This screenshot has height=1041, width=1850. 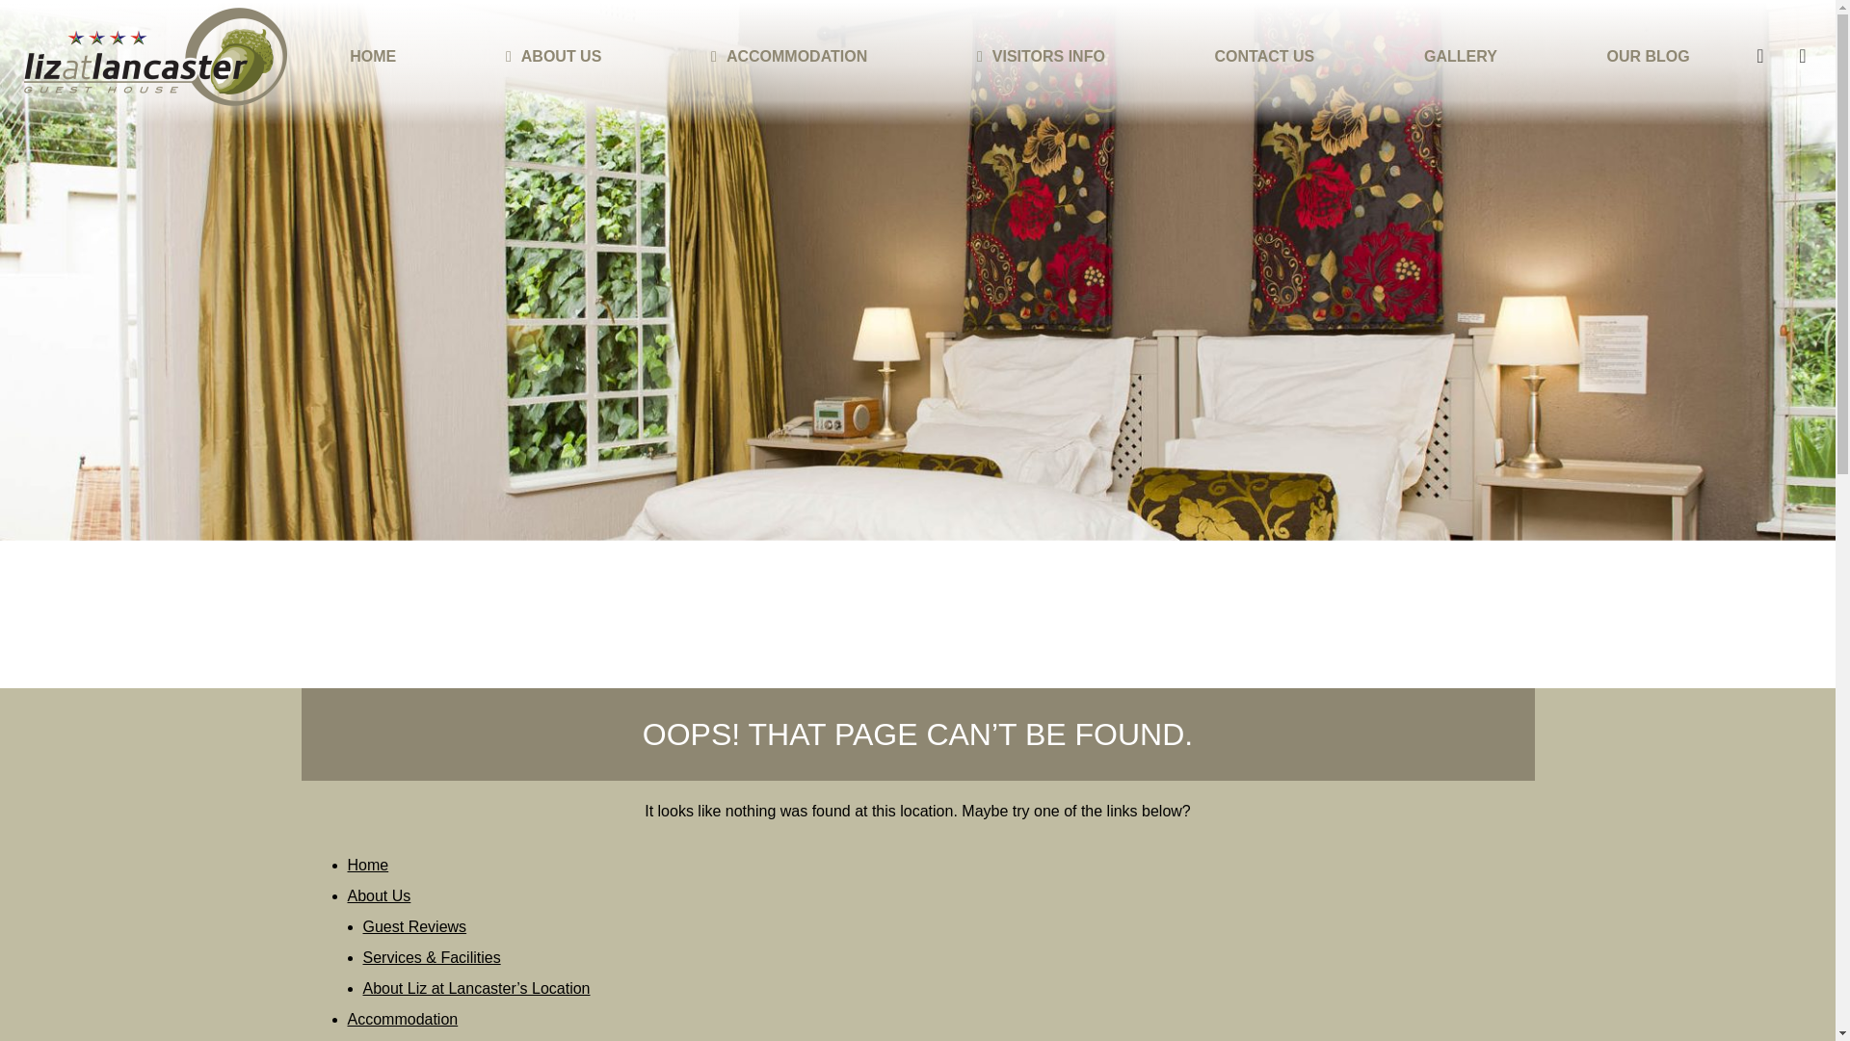 I want to click on Home, so click(x=368, y=865).